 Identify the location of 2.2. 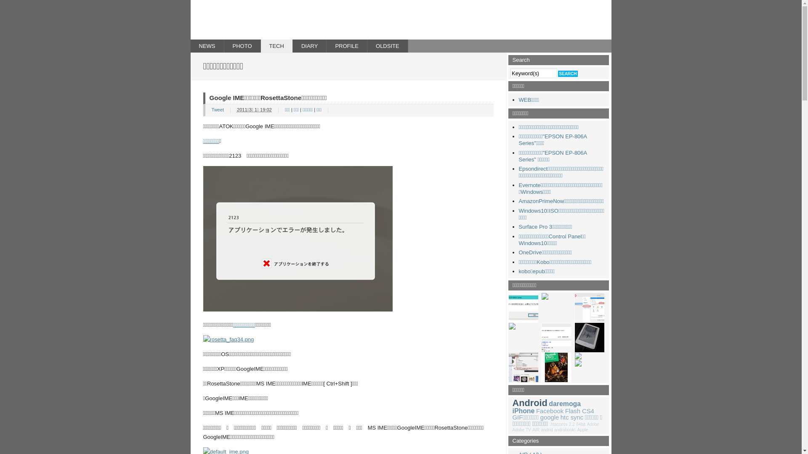
(572, 425).